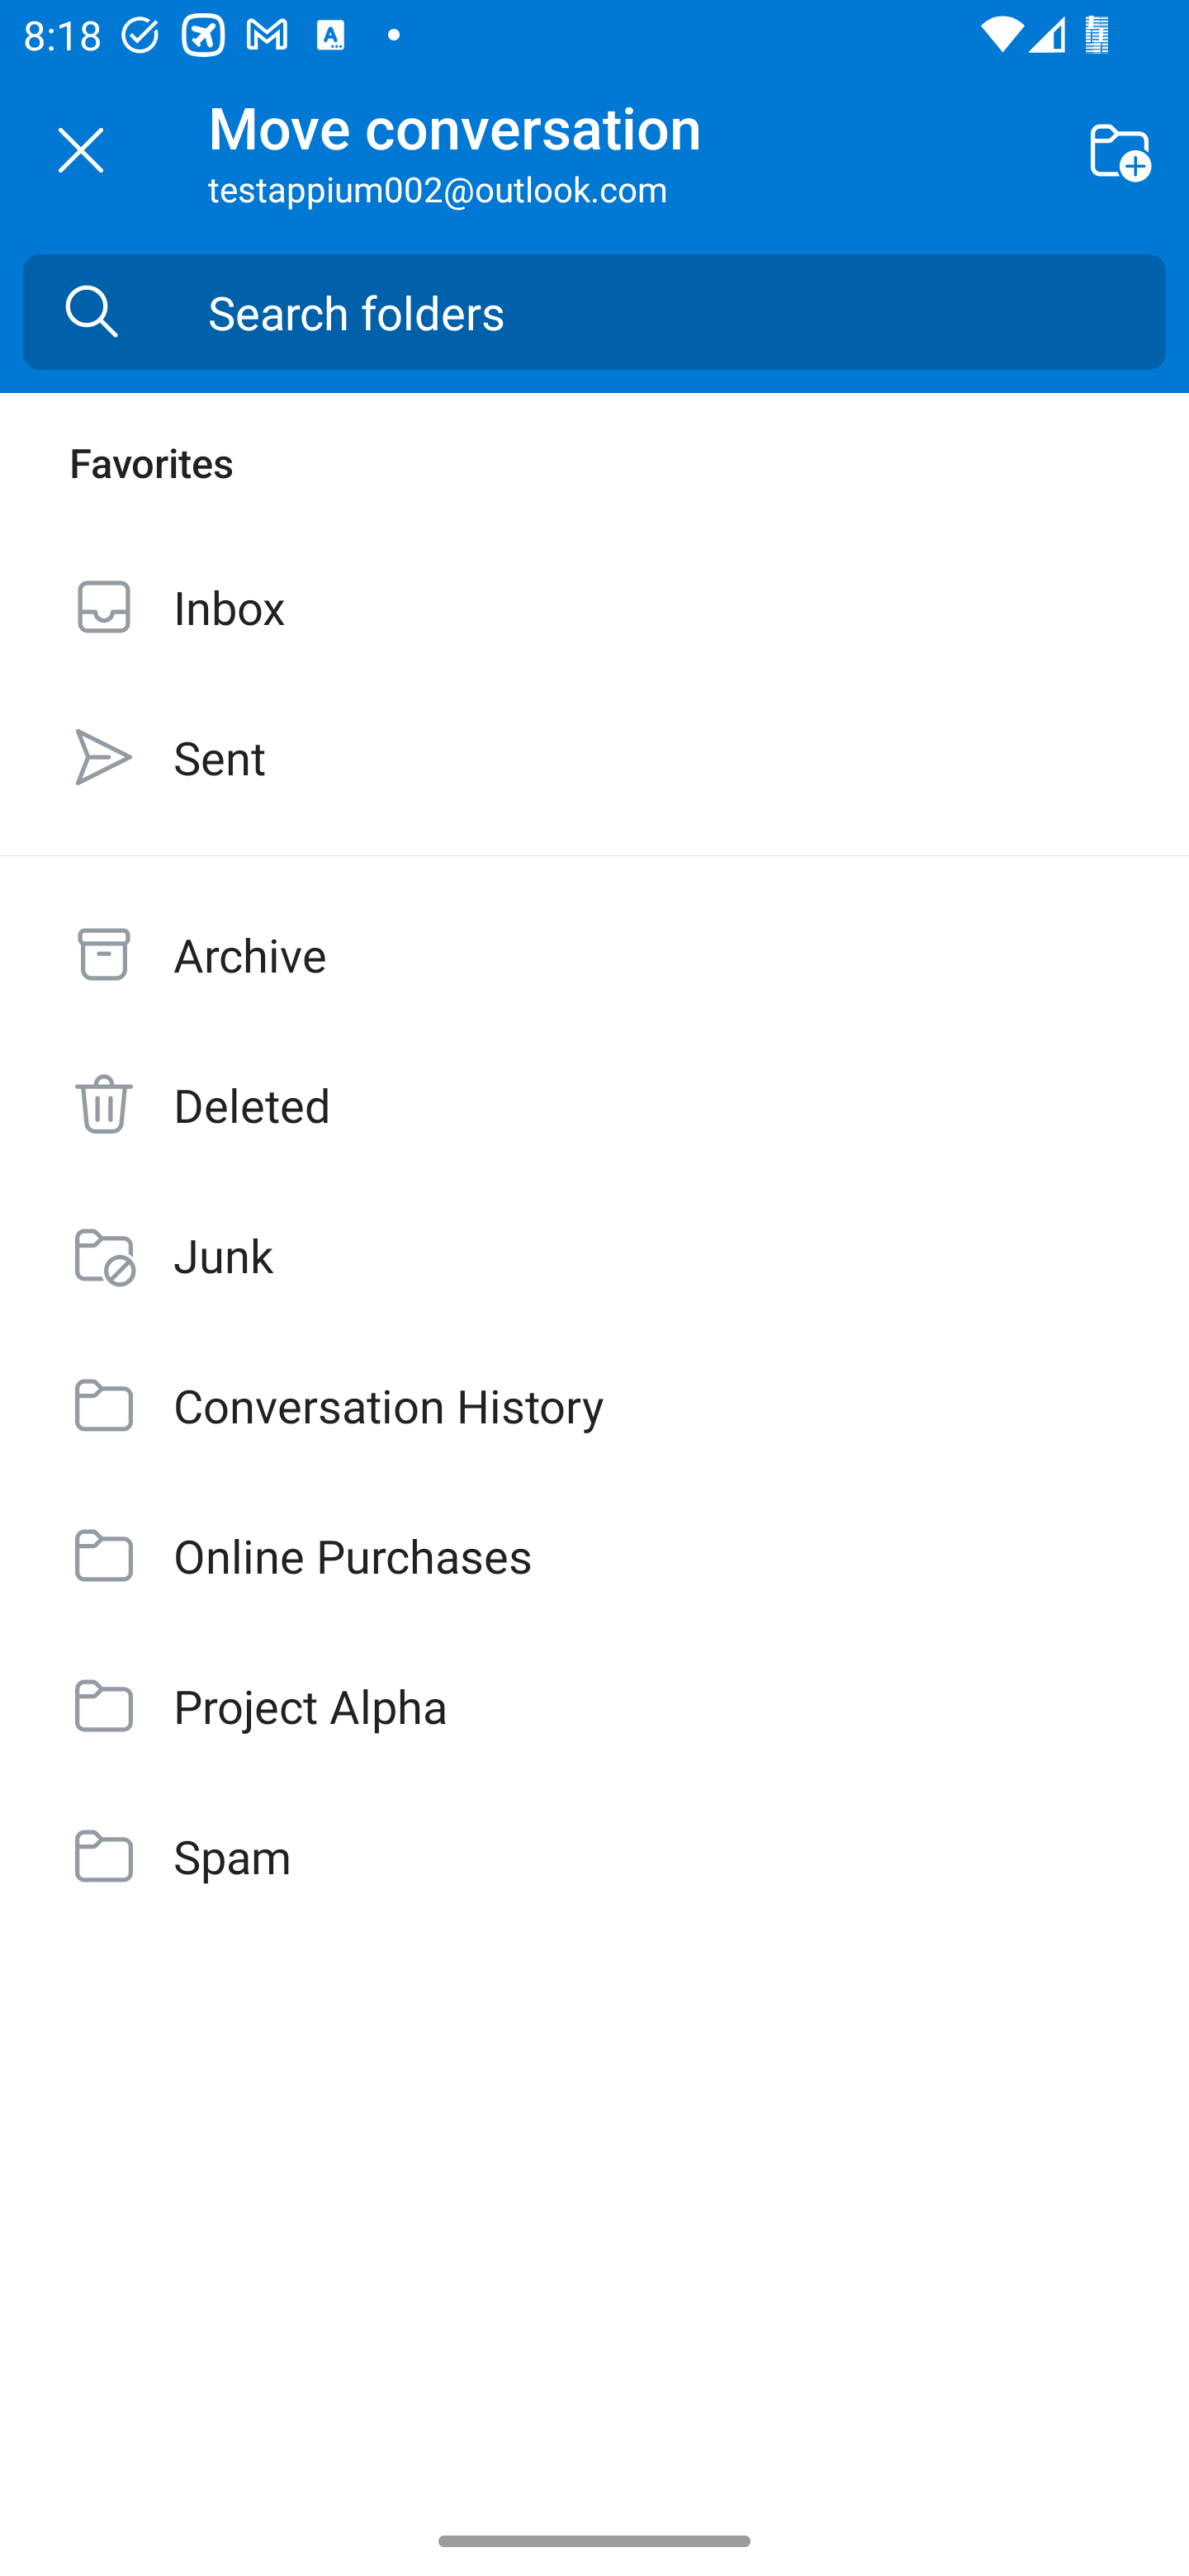  I want to click on Conversation History, so click(594, 1404).